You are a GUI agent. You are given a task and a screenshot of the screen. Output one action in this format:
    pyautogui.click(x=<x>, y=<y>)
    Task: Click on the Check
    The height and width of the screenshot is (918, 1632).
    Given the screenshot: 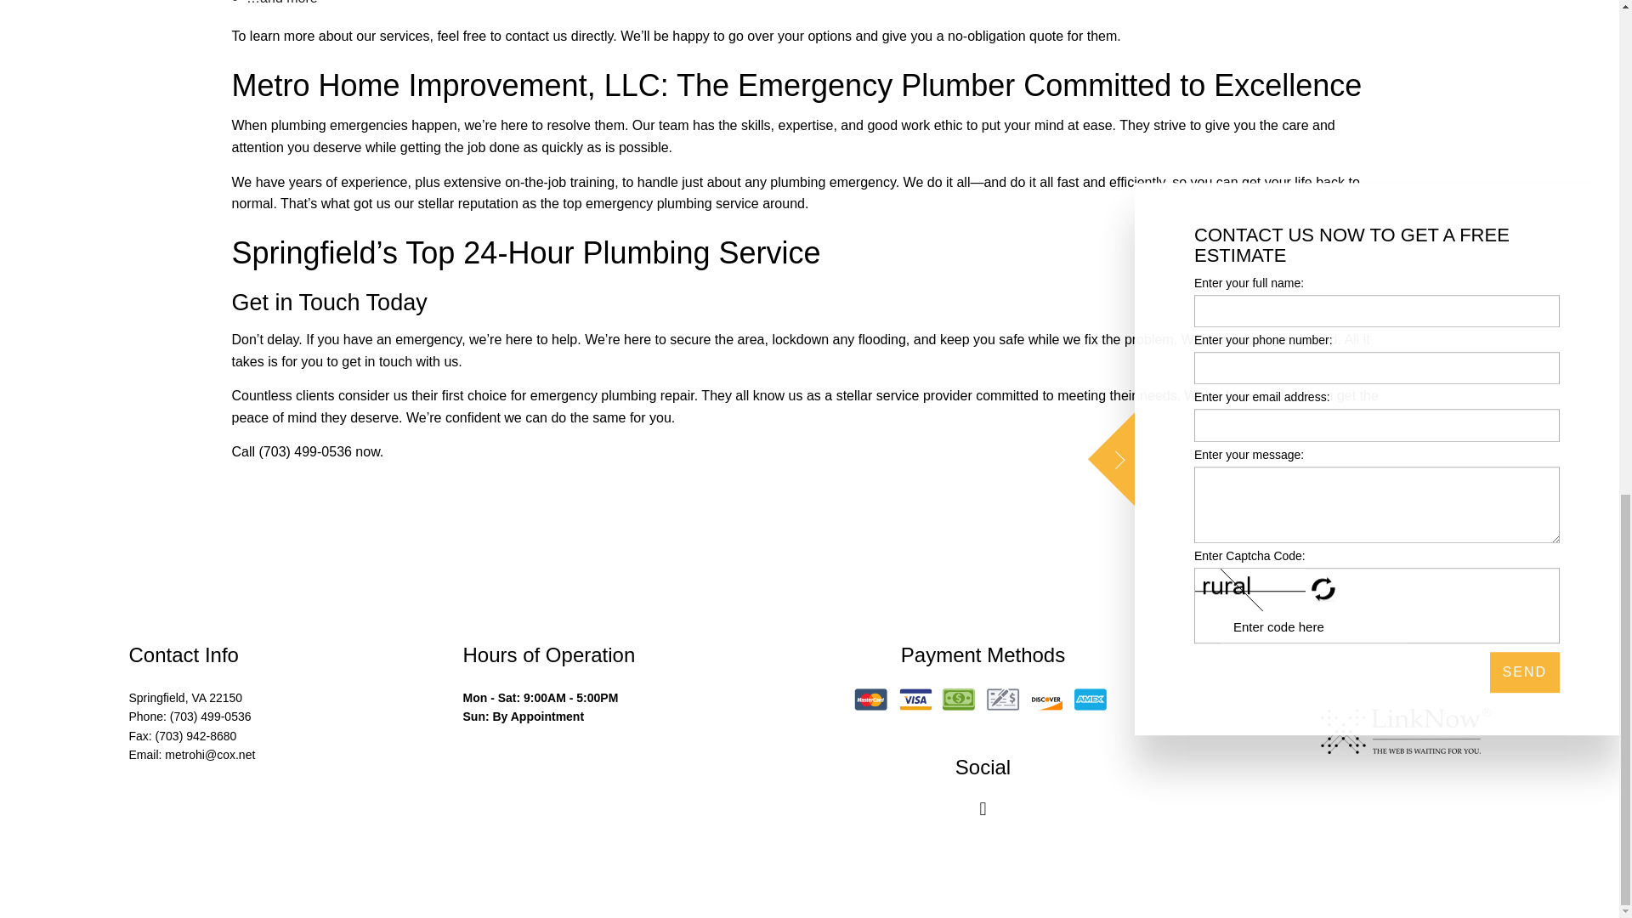 What is the action you would take?
    pyautogui.click(x=1003, y=699)
    